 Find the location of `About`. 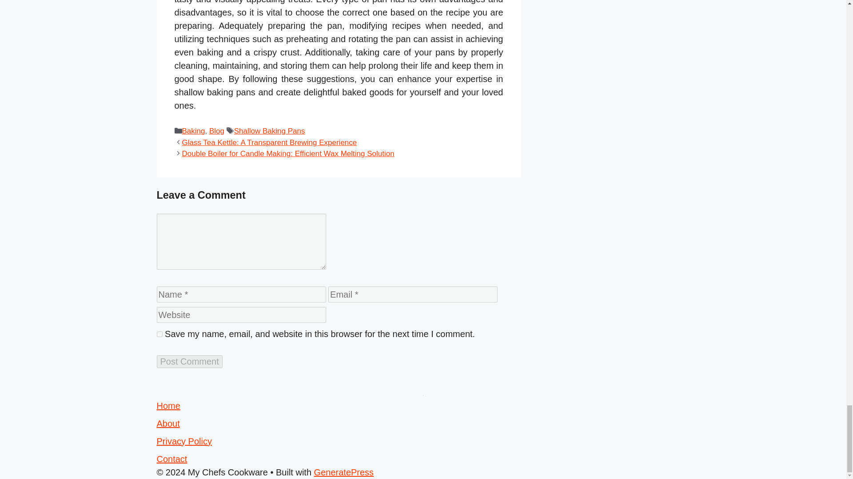

About is located at coordinates (167, 423).